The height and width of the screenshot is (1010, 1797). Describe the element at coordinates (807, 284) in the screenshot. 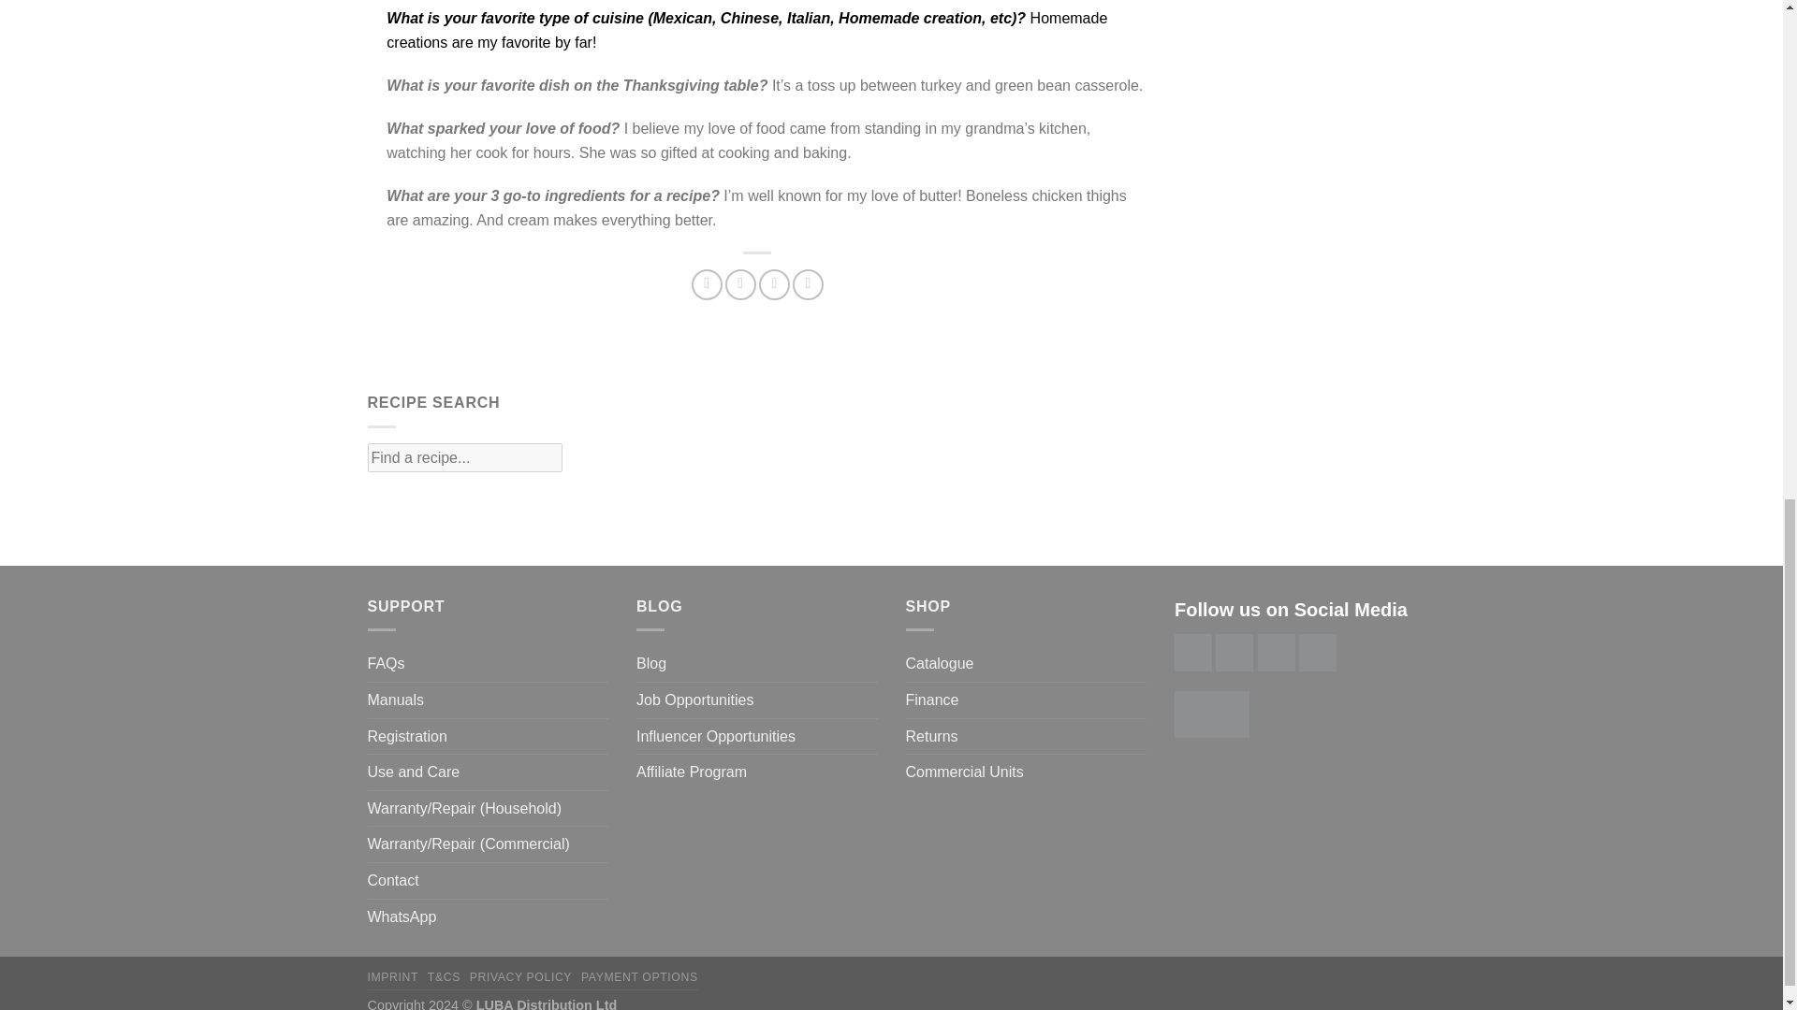

I see `Pin on Pinterest` at that location.